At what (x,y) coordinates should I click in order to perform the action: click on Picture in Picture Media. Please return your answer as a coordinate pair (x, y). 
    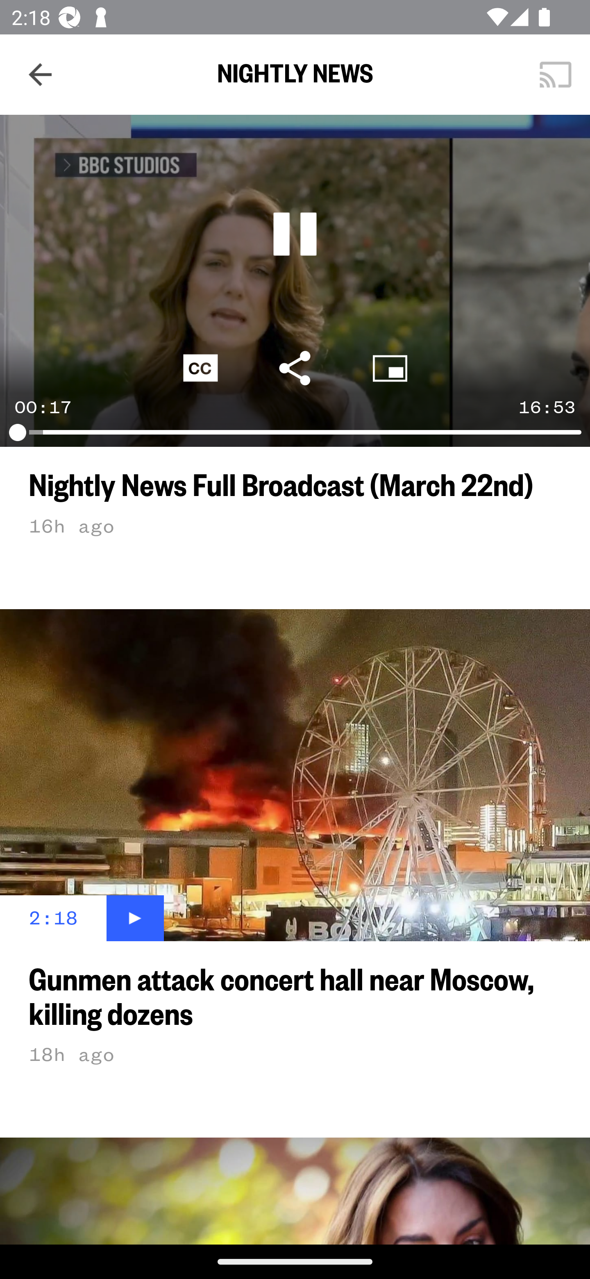
    Looking at the image, I should click on (390, 367).